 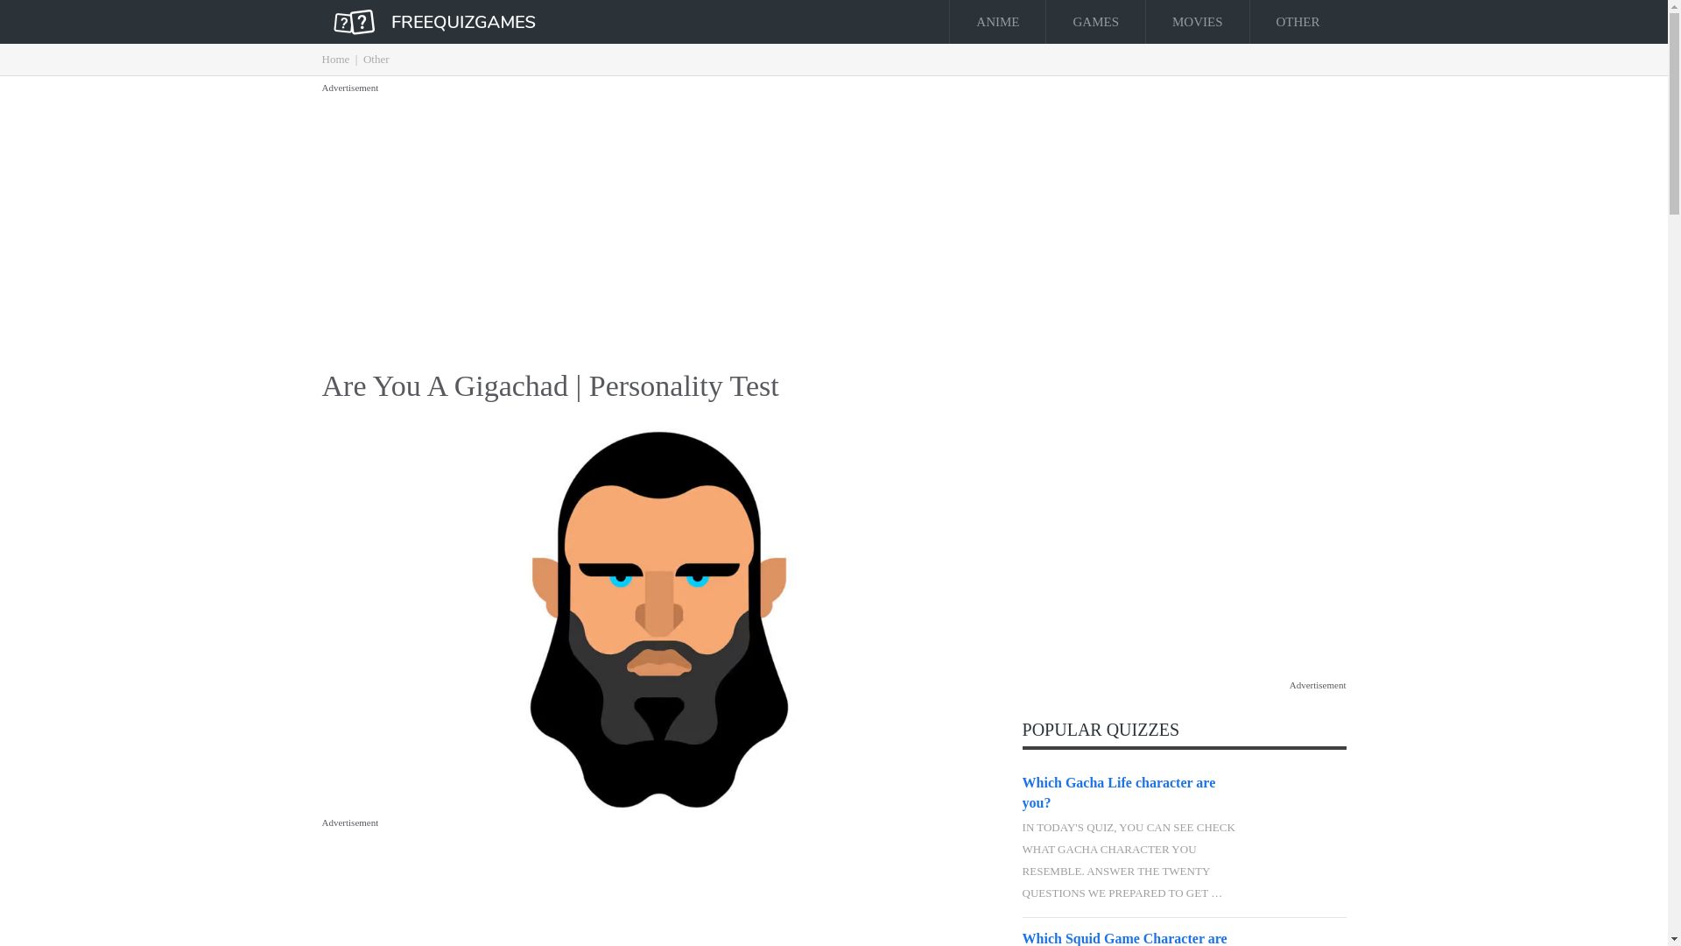 What do you see at coordinates (336, 59) in the screenshot?
I see `Home` at bounding box center [336, 59].